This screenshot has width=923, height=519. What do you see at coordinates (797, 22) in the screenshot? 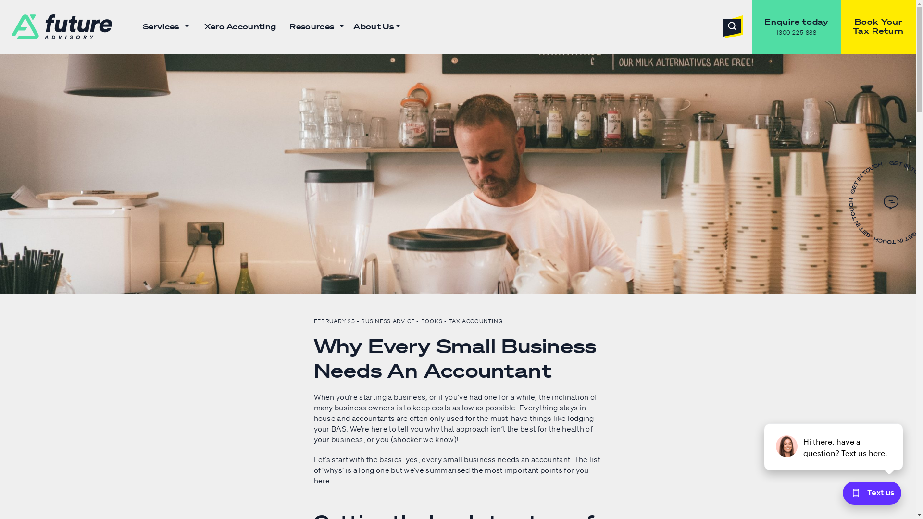
I see `Enquire today` at bounding box center [797, 22].